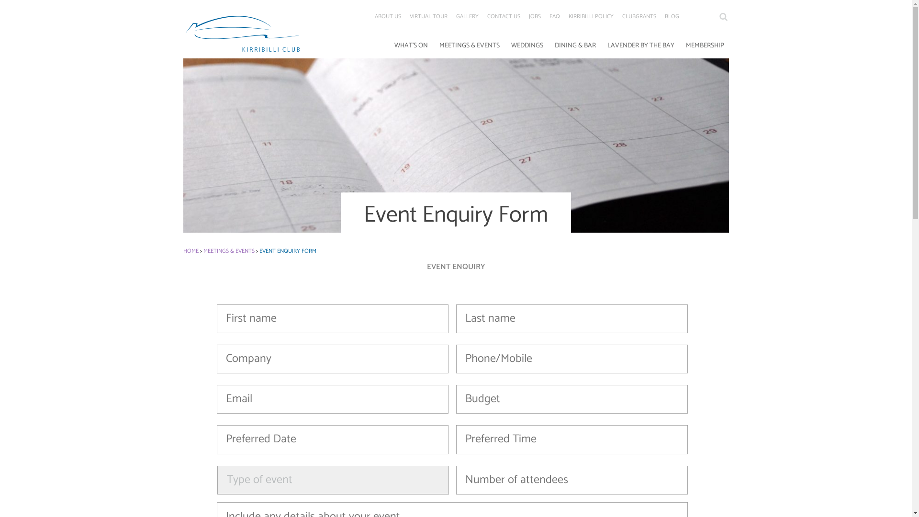 Image resolution: width=919 pixels, height=517 pixels. I want to click on JOBS, so click(534, 17).